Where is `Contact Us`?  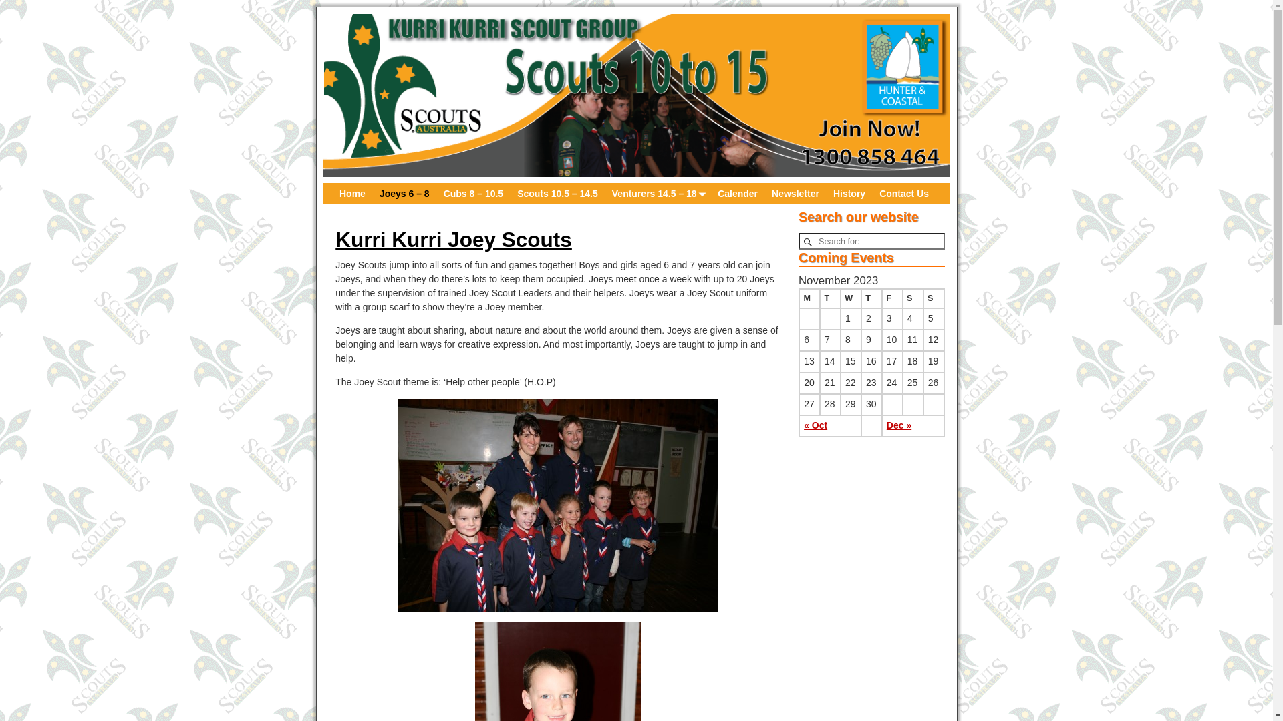
Contact Us is located at coordinates (905, 194).